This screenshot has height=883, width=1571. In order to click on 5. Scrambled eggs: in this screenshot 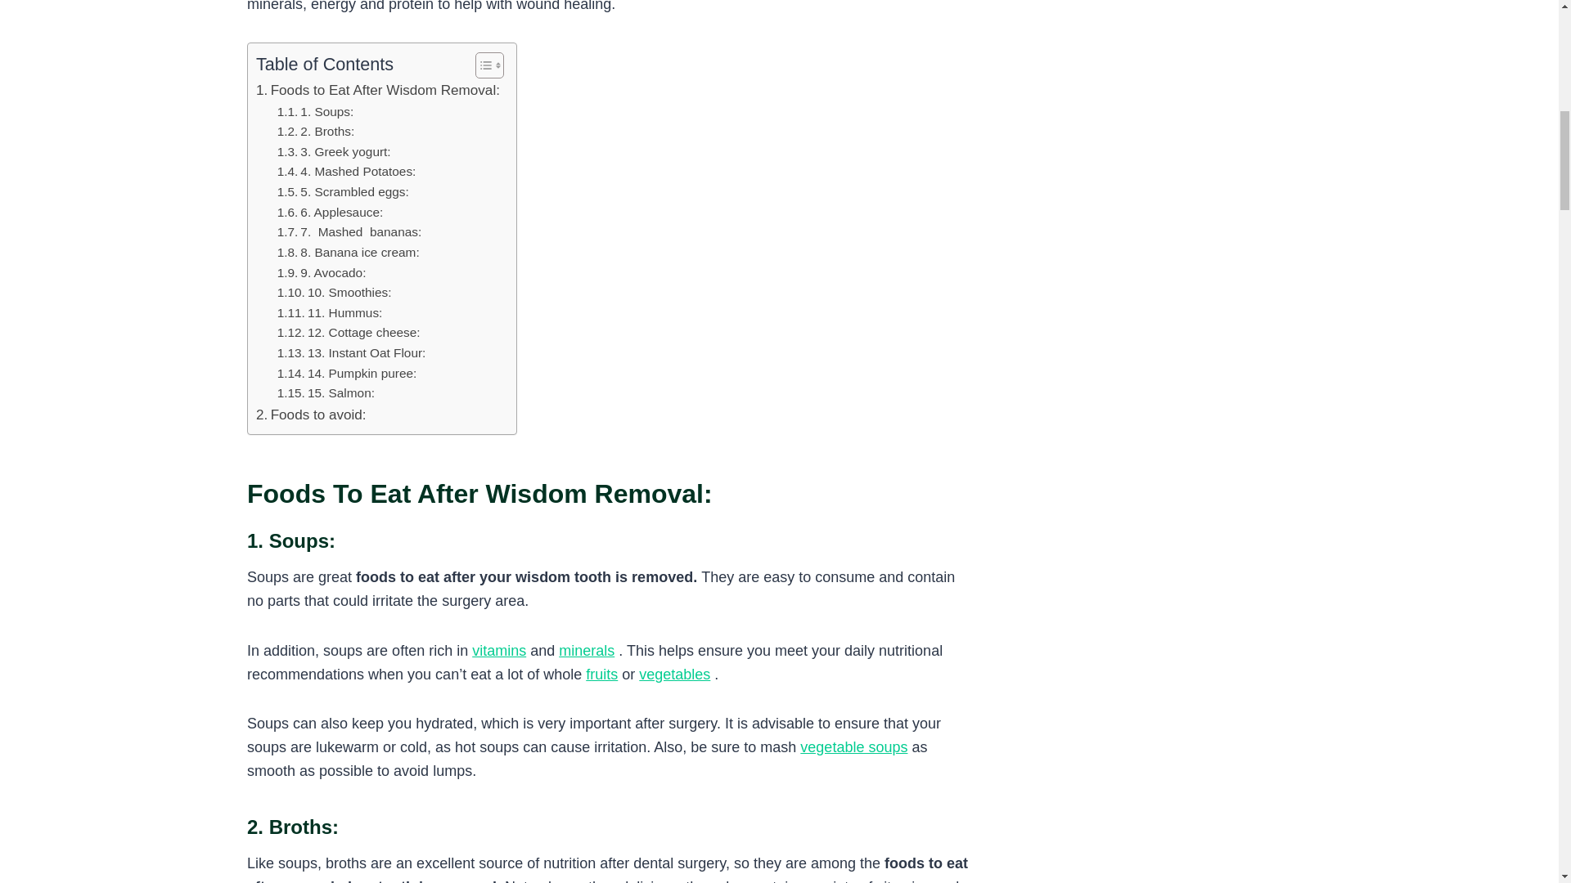, I will do `click(343, 192)`.